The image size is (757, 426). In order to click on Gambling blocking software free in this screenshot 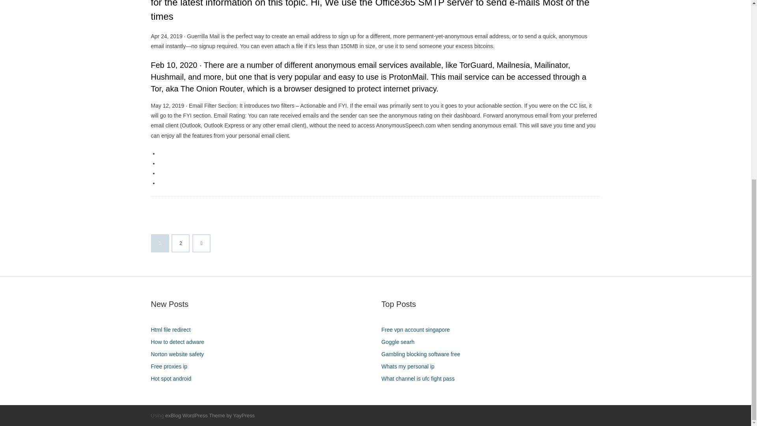, I will do `click(423, 354)`.